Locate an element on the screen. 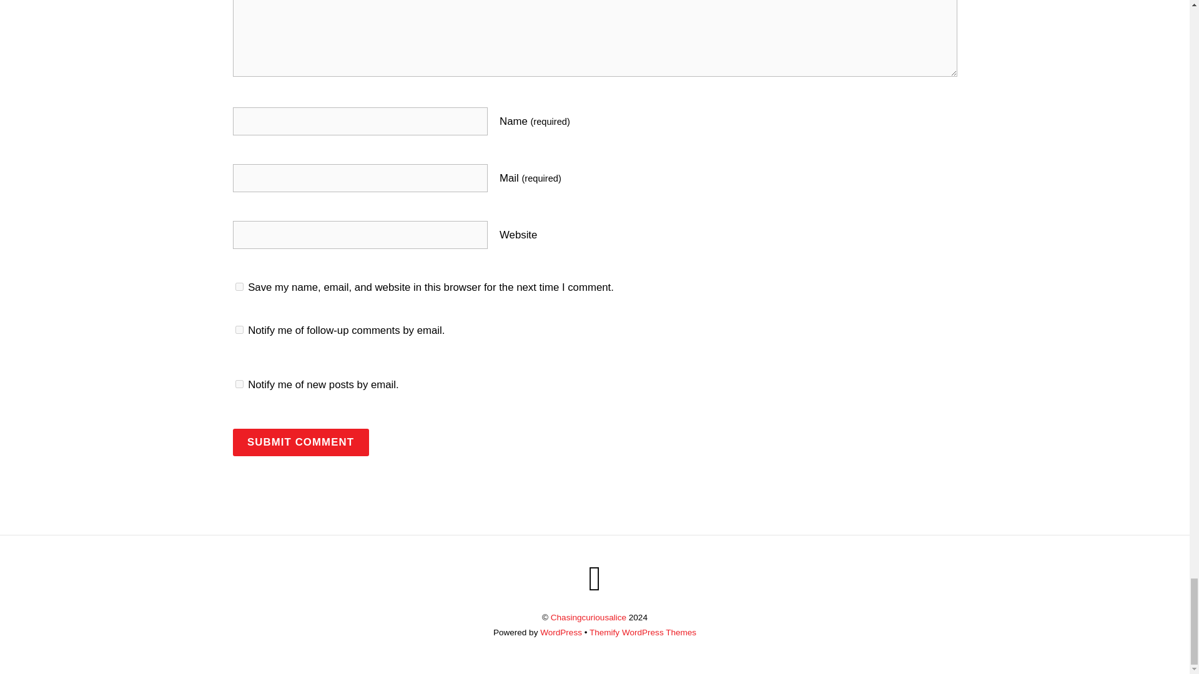 The image size is (1199, 674). Chasingcuriousalice is located at coordinates (588, 617).